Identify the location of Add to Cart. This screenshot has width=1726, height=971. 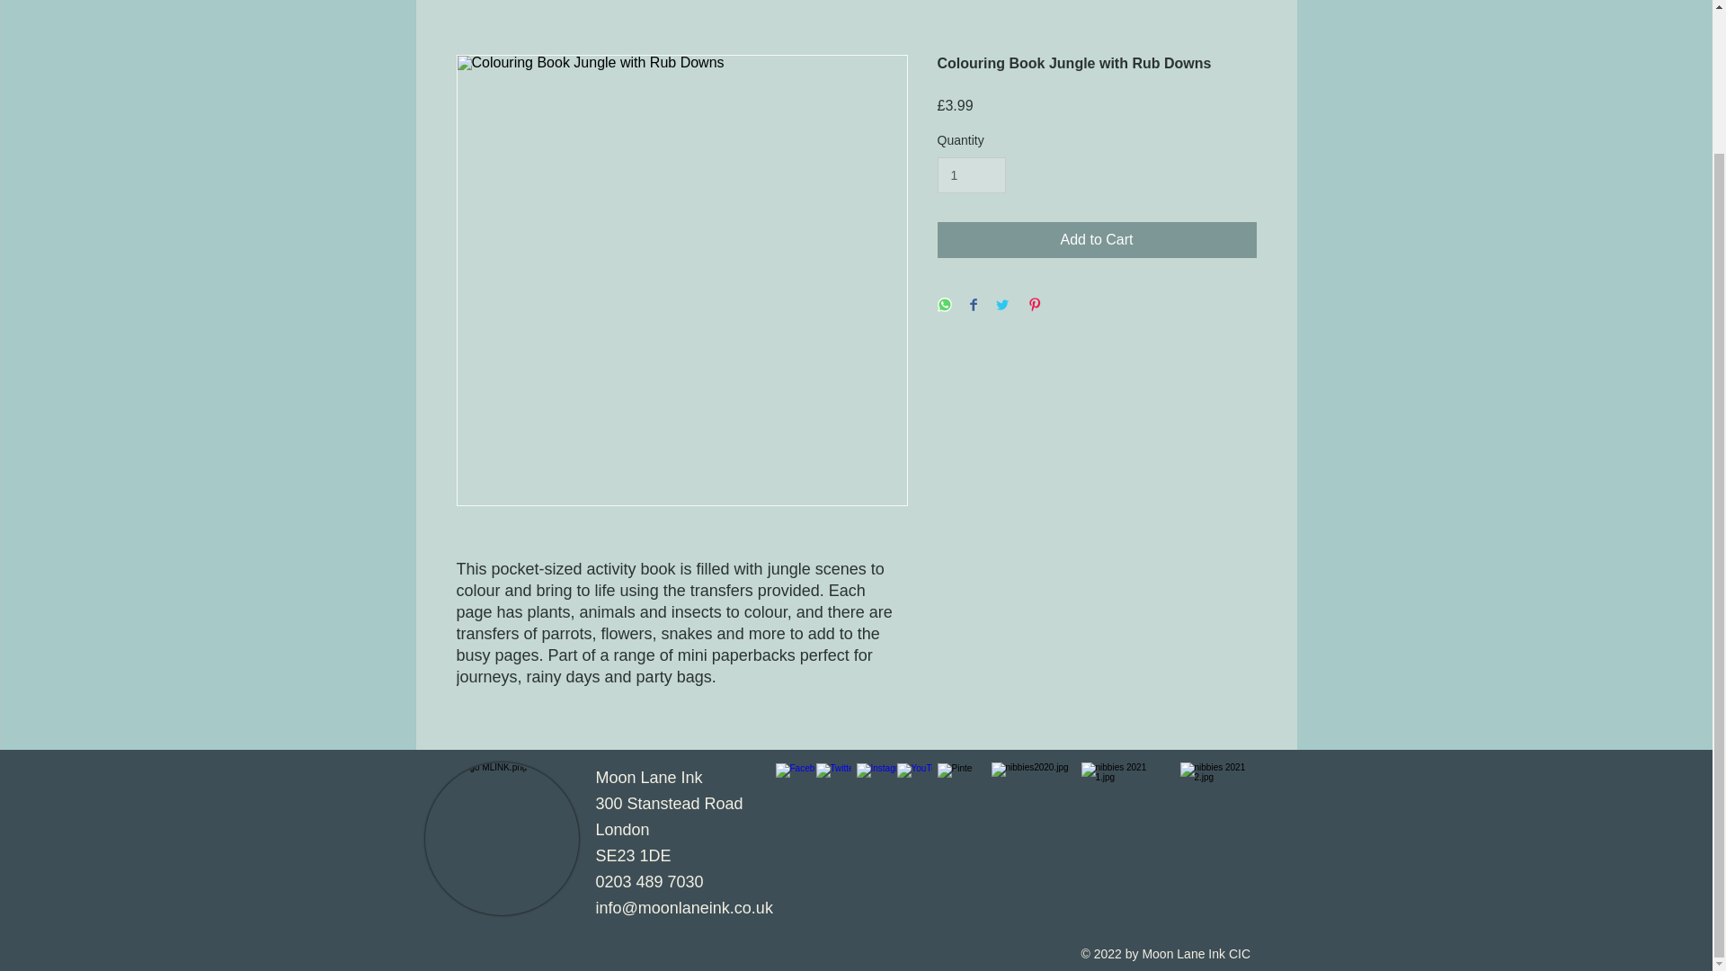
(1097, 240).